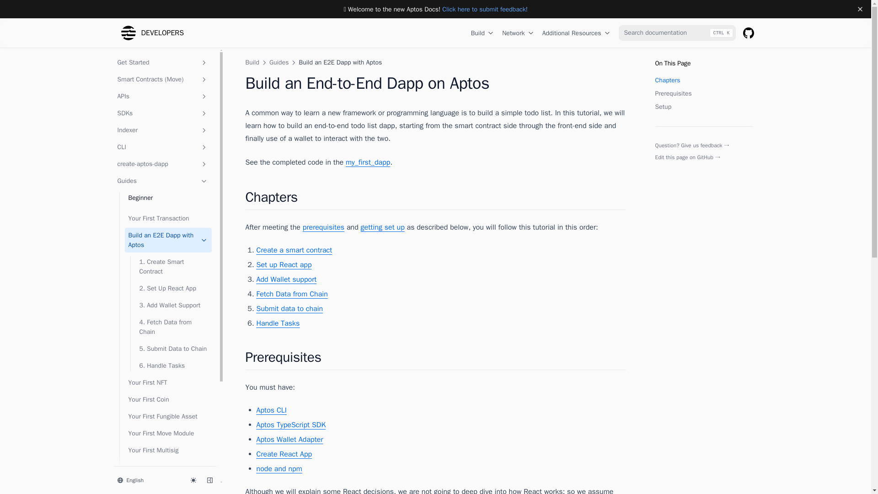 The height and width of the screenshot is (494, 878). I want to click on Build, so click(483, 33).